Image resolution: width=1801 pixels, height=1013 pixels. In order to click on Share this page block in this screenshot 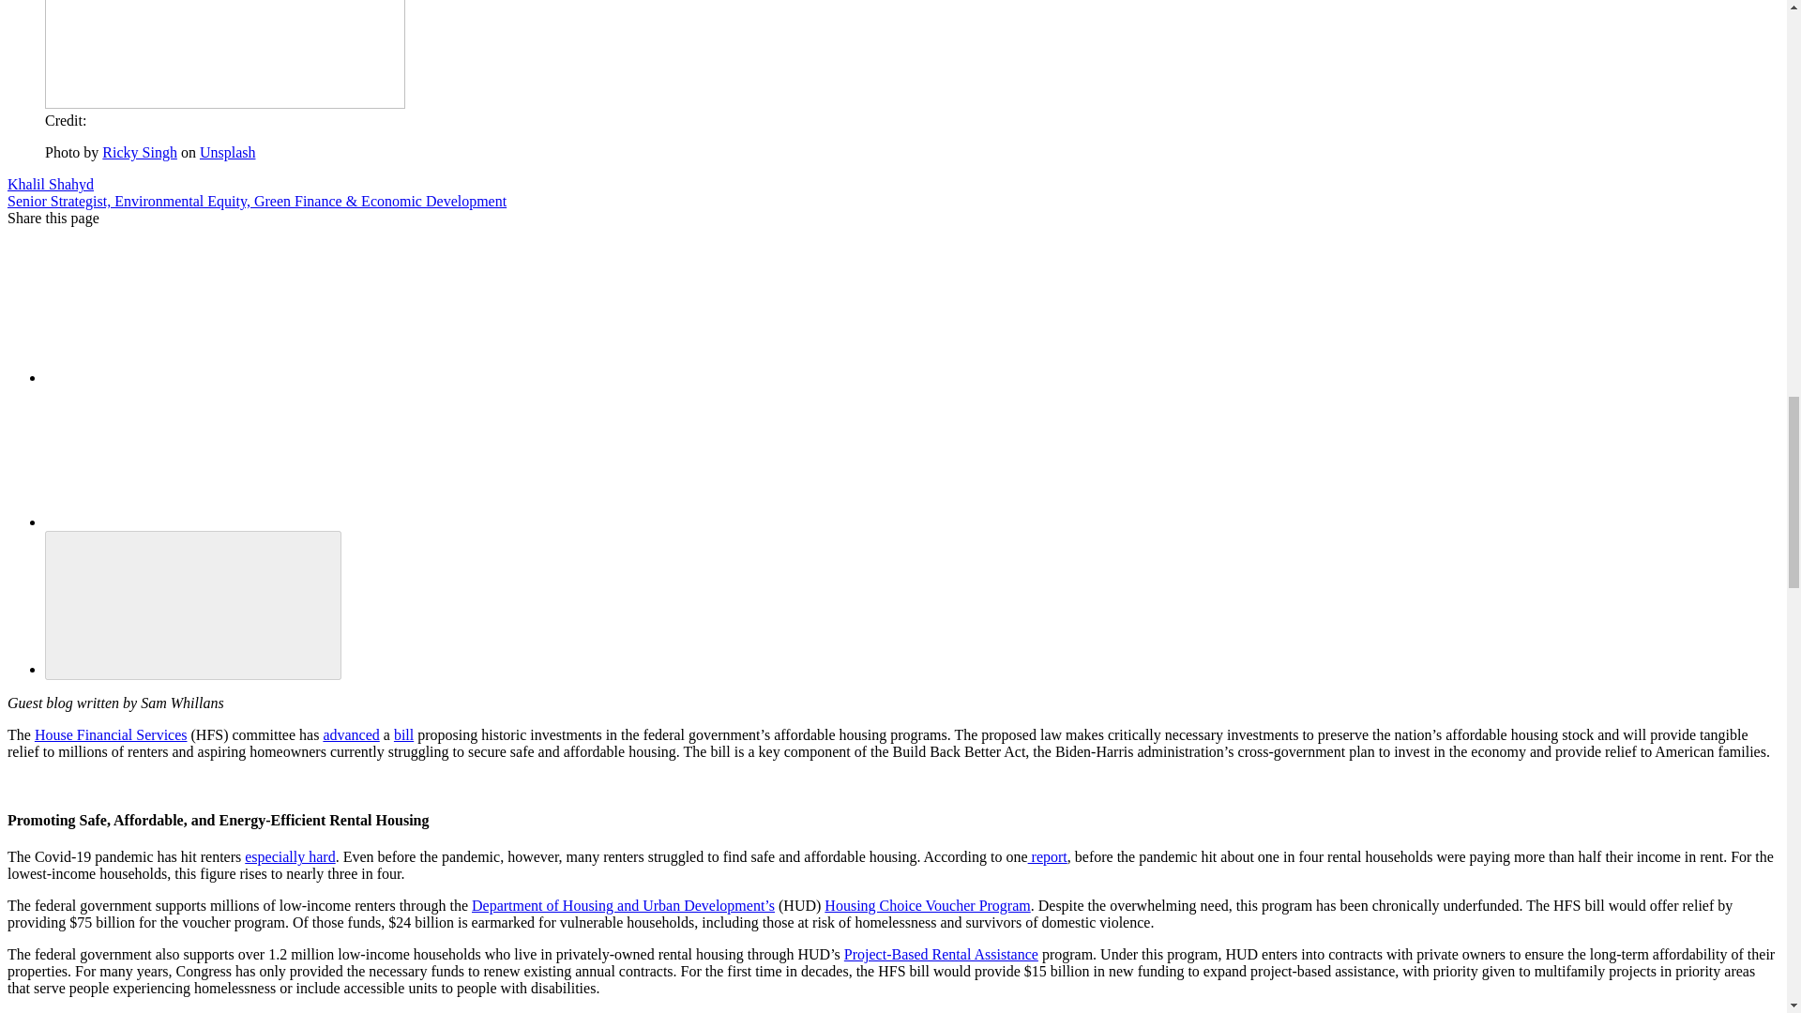, I will do `click(192, 604)`.